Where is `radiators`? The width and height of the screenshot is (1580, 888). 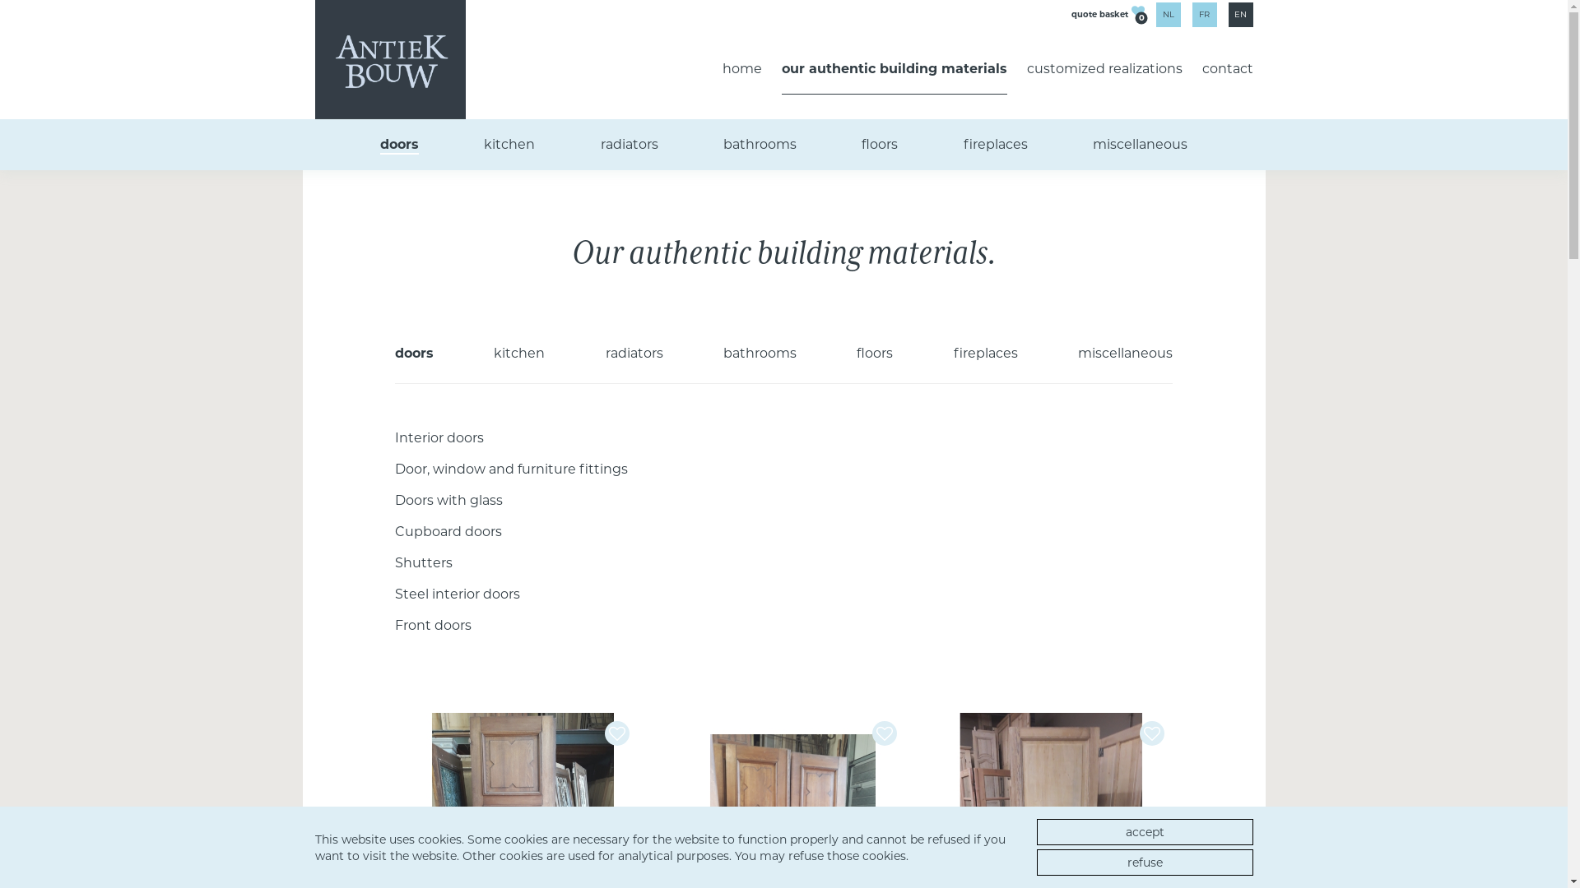 radiators is located at coordinates (634, 354).